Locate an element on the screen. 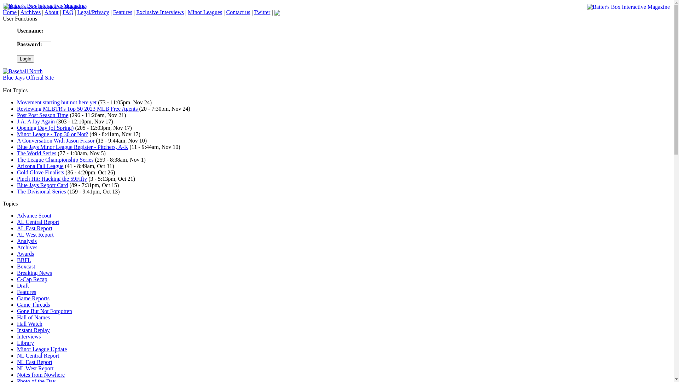 The image size is (679, 382). About is located at coordinates (52, 12).